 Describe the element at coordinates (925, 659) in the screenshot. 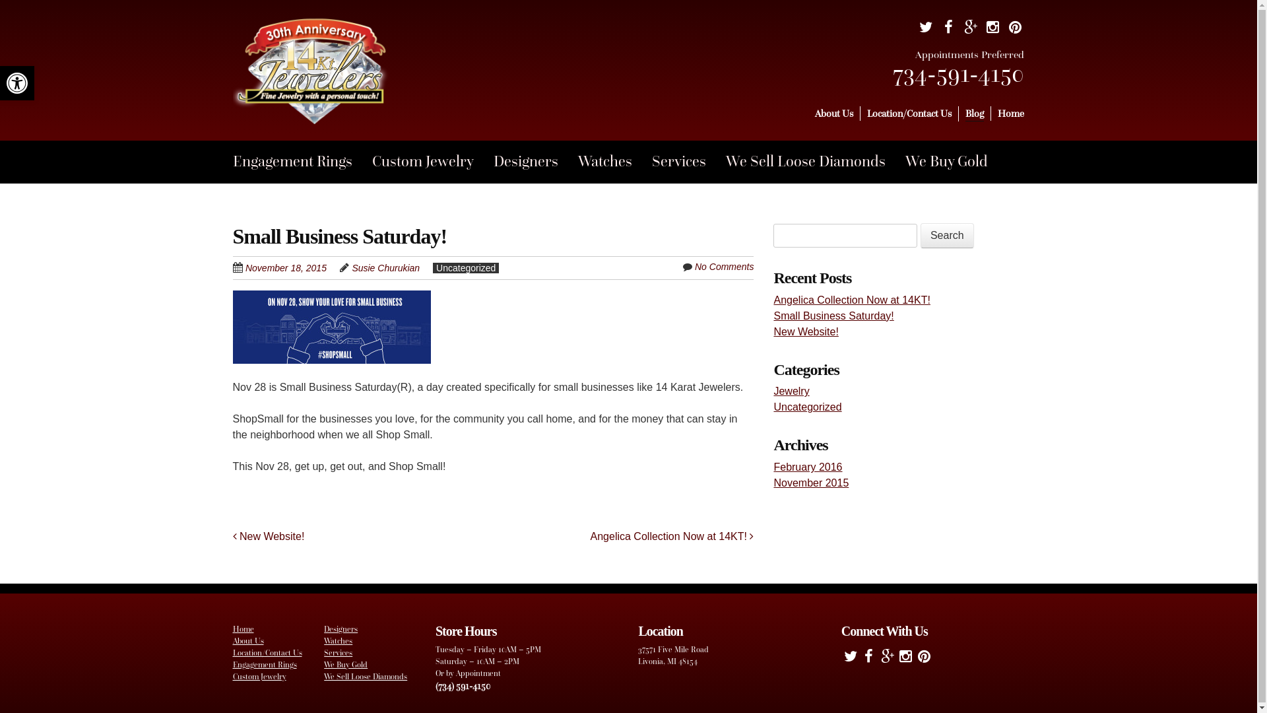

I see `Follow me on Pinterest` at that location.